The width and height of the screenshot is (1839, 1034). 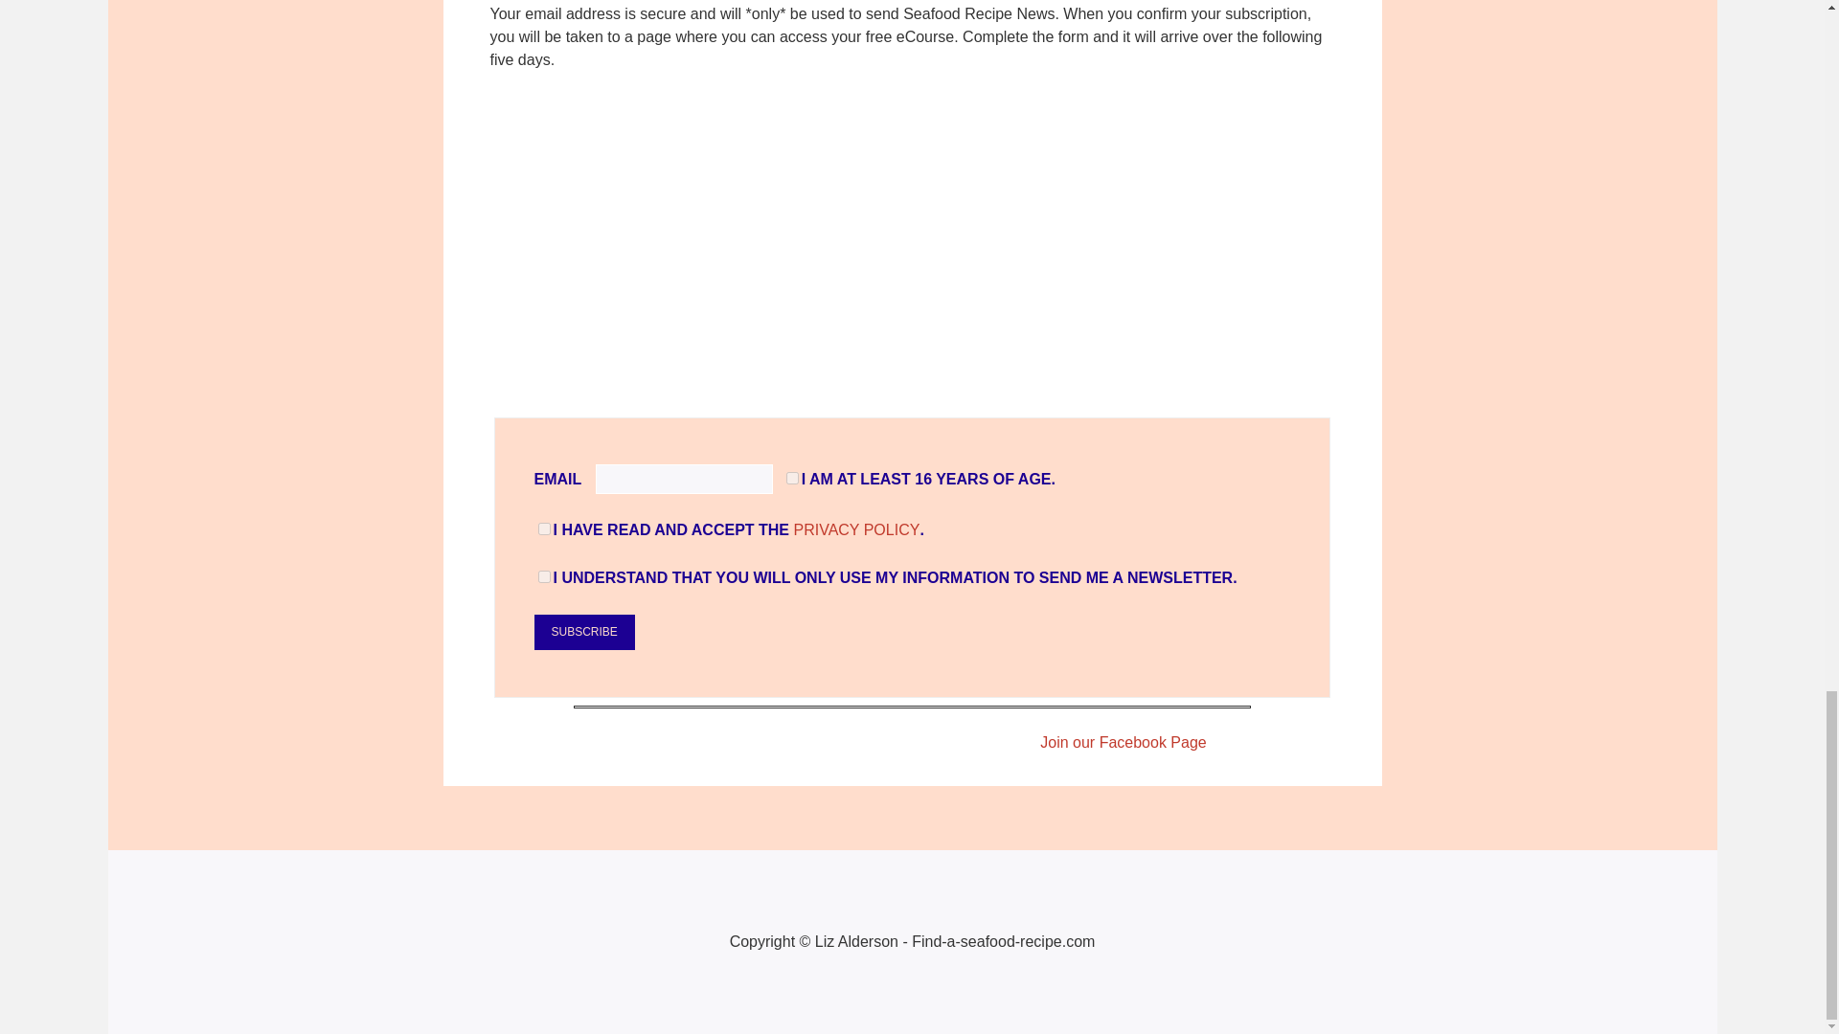 I want to click on on, so click(x=792, y=478).